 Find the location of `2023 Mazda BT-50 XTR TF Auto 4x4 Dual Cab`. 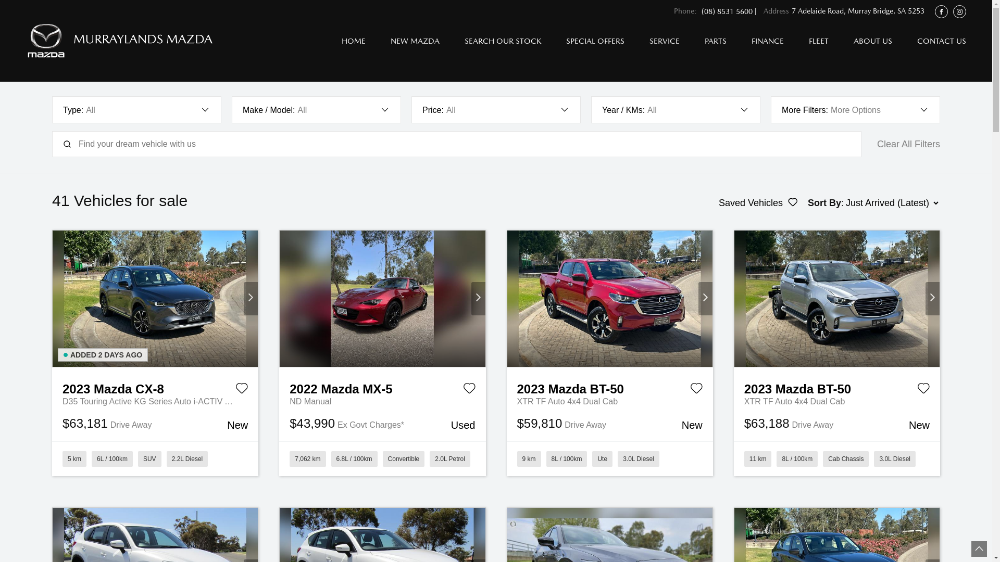

2023 Mazda BT-50 XTR TF Auto 4x4 Dual Cab is located at coordinates (610, 299).